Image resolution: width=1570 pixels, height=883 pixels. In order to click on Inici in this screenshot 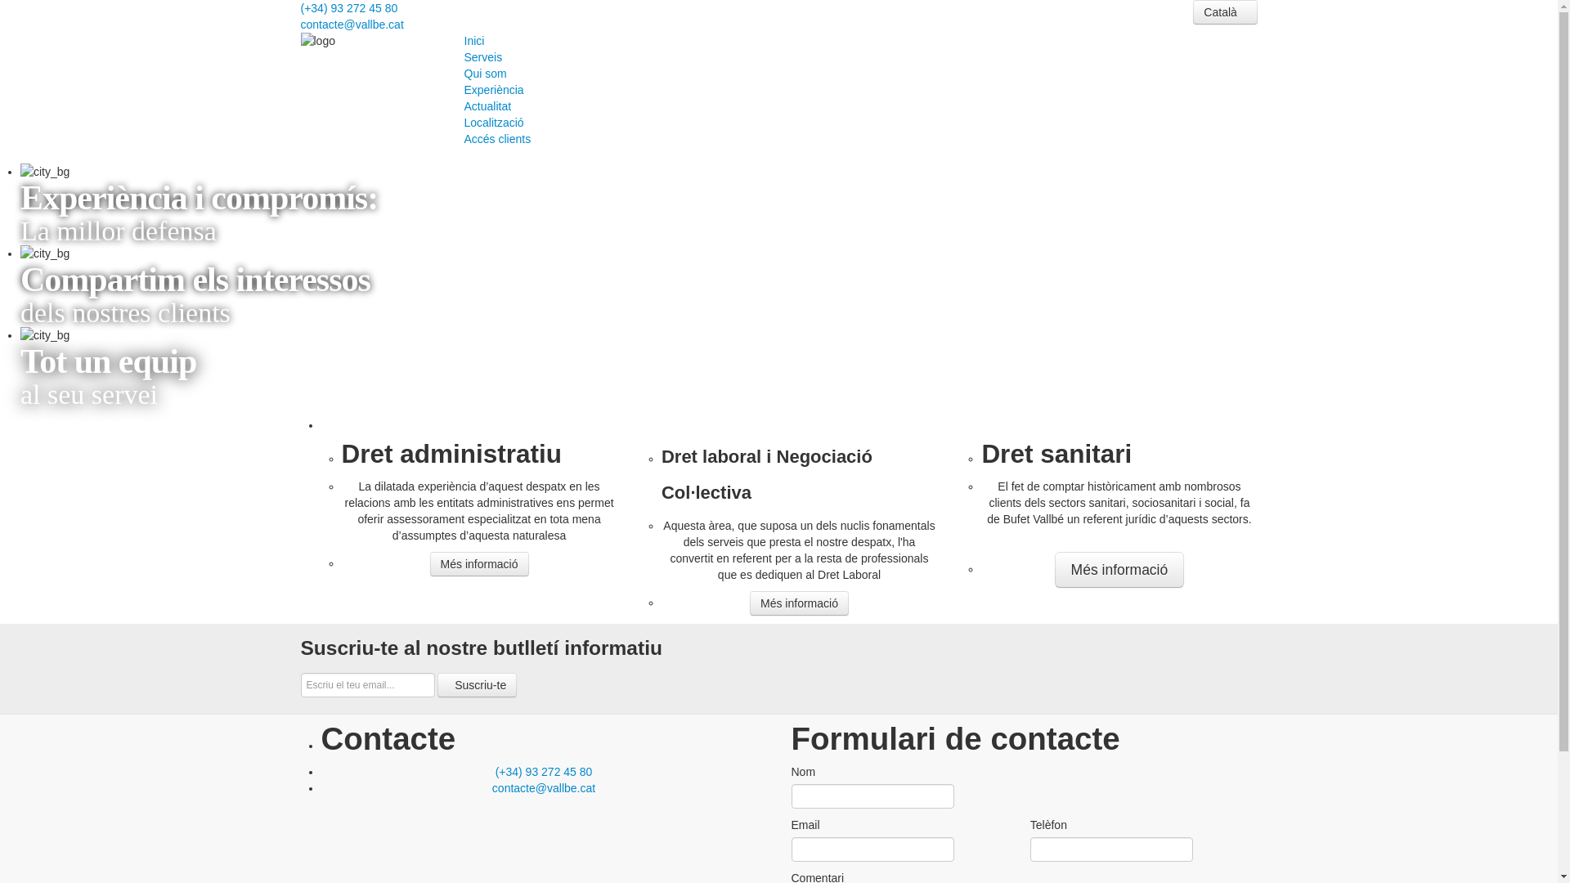, I will do `click(861, 41)`.